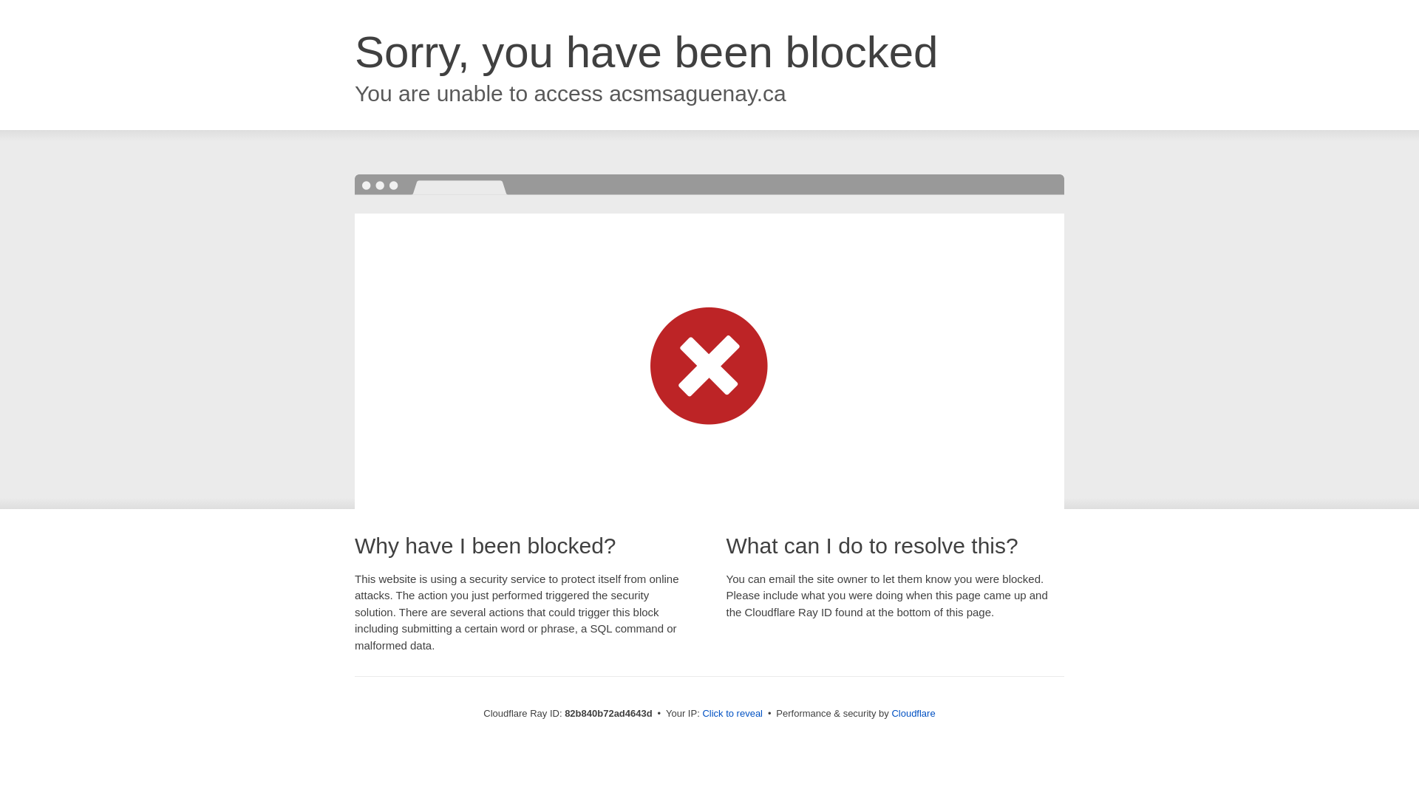 The height and width of the screenshot is (798, 1419). What do you see at coordinates (913, 714) in the screenshot?
I see `Cloudflare` at bounding box center [913, 714].